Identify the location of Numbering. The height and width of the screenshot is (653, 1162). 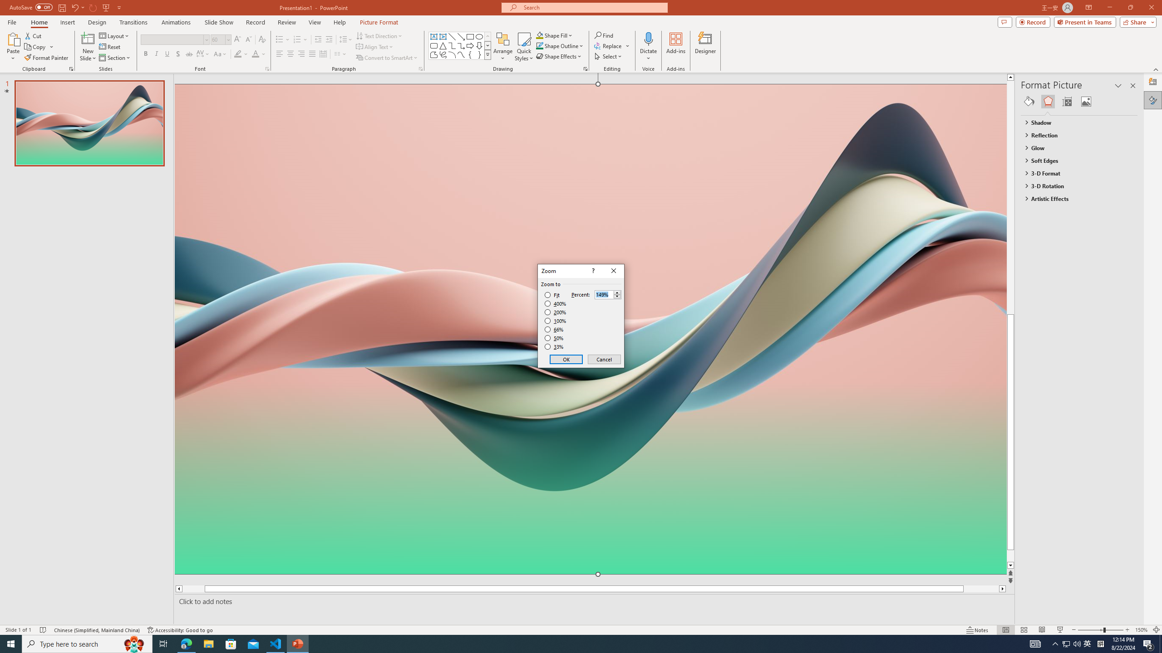
(297, 40).